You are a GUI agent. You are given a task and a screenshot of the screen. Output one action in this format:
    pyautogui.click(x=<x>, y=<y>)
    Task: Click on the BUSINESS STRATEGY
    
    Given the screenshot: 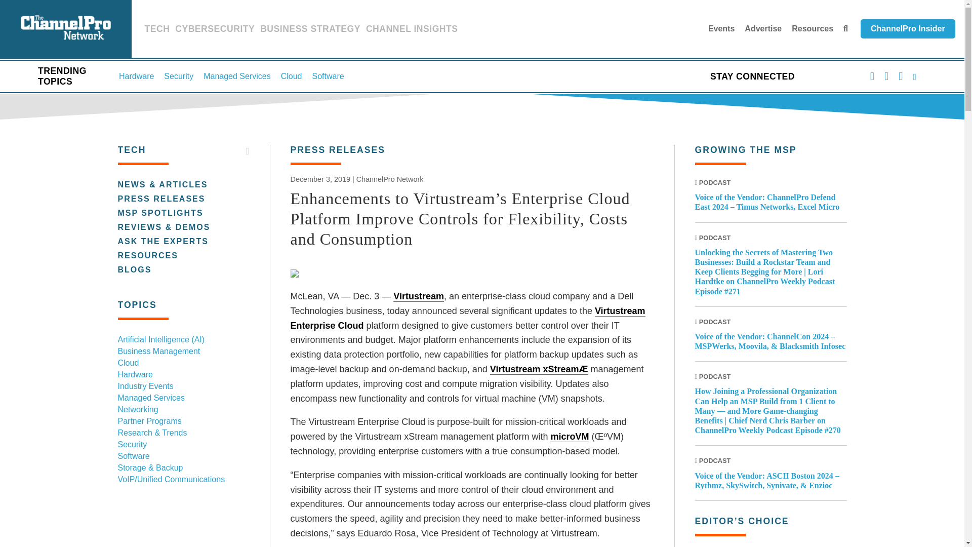 What is the action you would take?
    pyautogui.click(x=310, y=30)
    